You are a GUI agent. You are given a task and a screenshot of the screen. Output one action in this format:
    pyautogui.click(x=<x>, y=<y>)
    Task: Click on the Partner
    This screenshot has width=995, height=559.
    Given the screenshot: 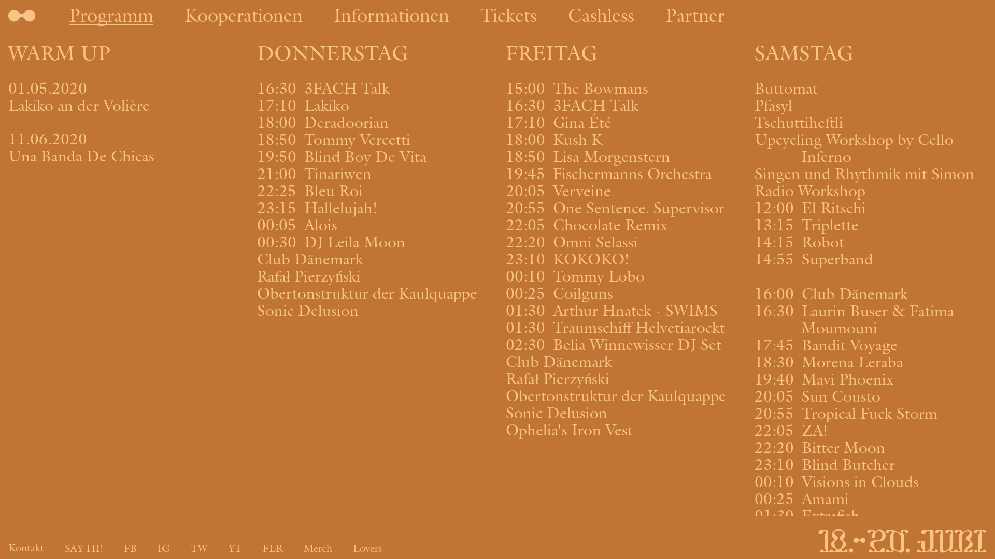 What is the action you would take?
    pyautogui.click(x=695, y=16)
    